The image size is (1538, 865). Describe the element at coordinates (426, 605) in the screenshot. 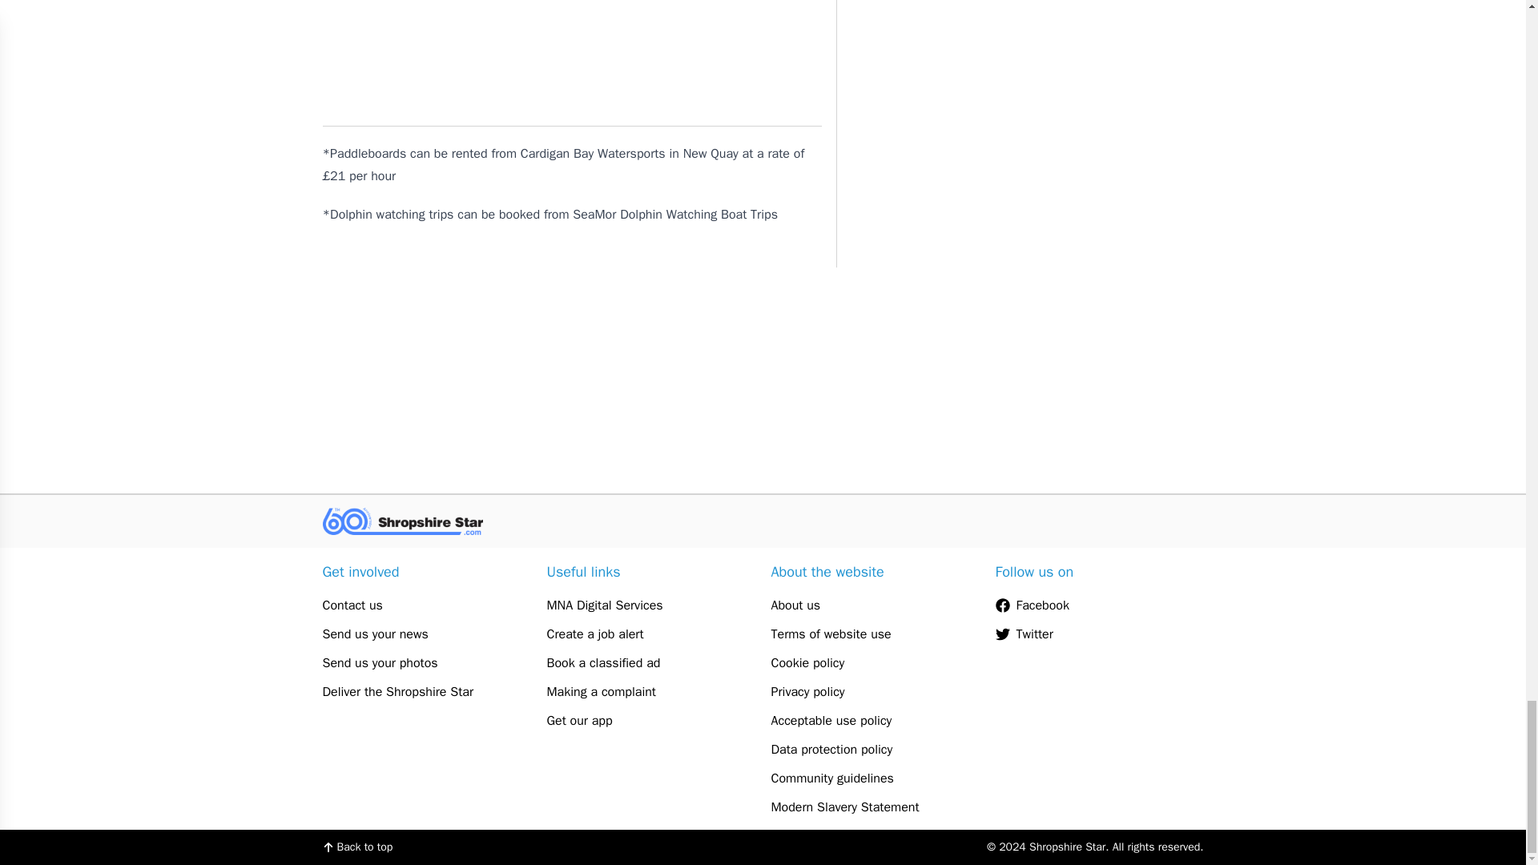

I see `Contact us` at that location.